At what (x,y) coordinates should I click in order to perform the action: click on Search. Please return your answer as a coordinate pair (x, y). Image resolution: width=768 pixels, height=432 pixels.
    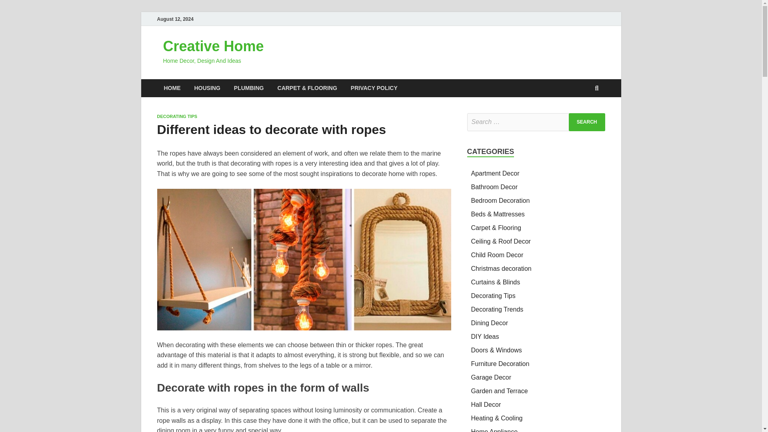
    Looking at the image, I should click on (587, 122).